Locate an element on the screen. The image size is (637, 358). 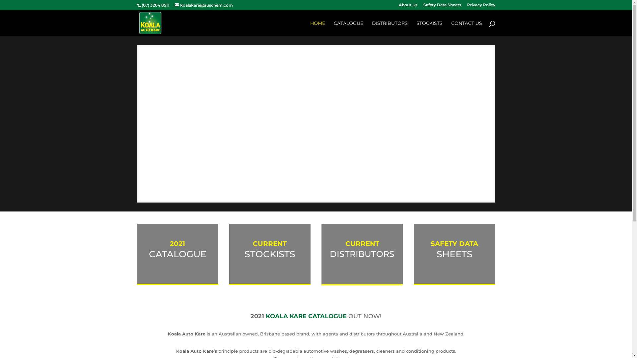
1 is located at coordinates (305, 189).